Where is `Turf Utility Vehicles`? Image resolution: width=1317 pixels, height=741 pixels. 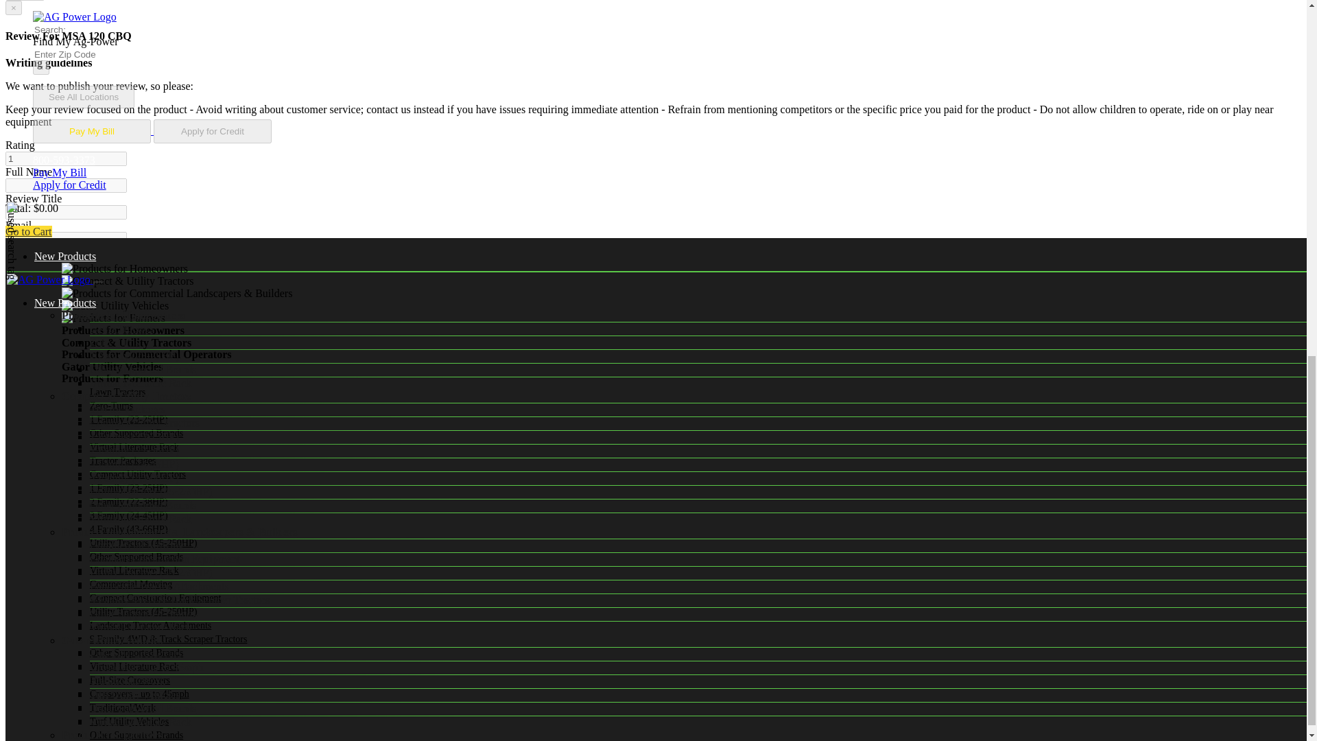 Turf Utility Vehicles is located at coordinates (129, 27).